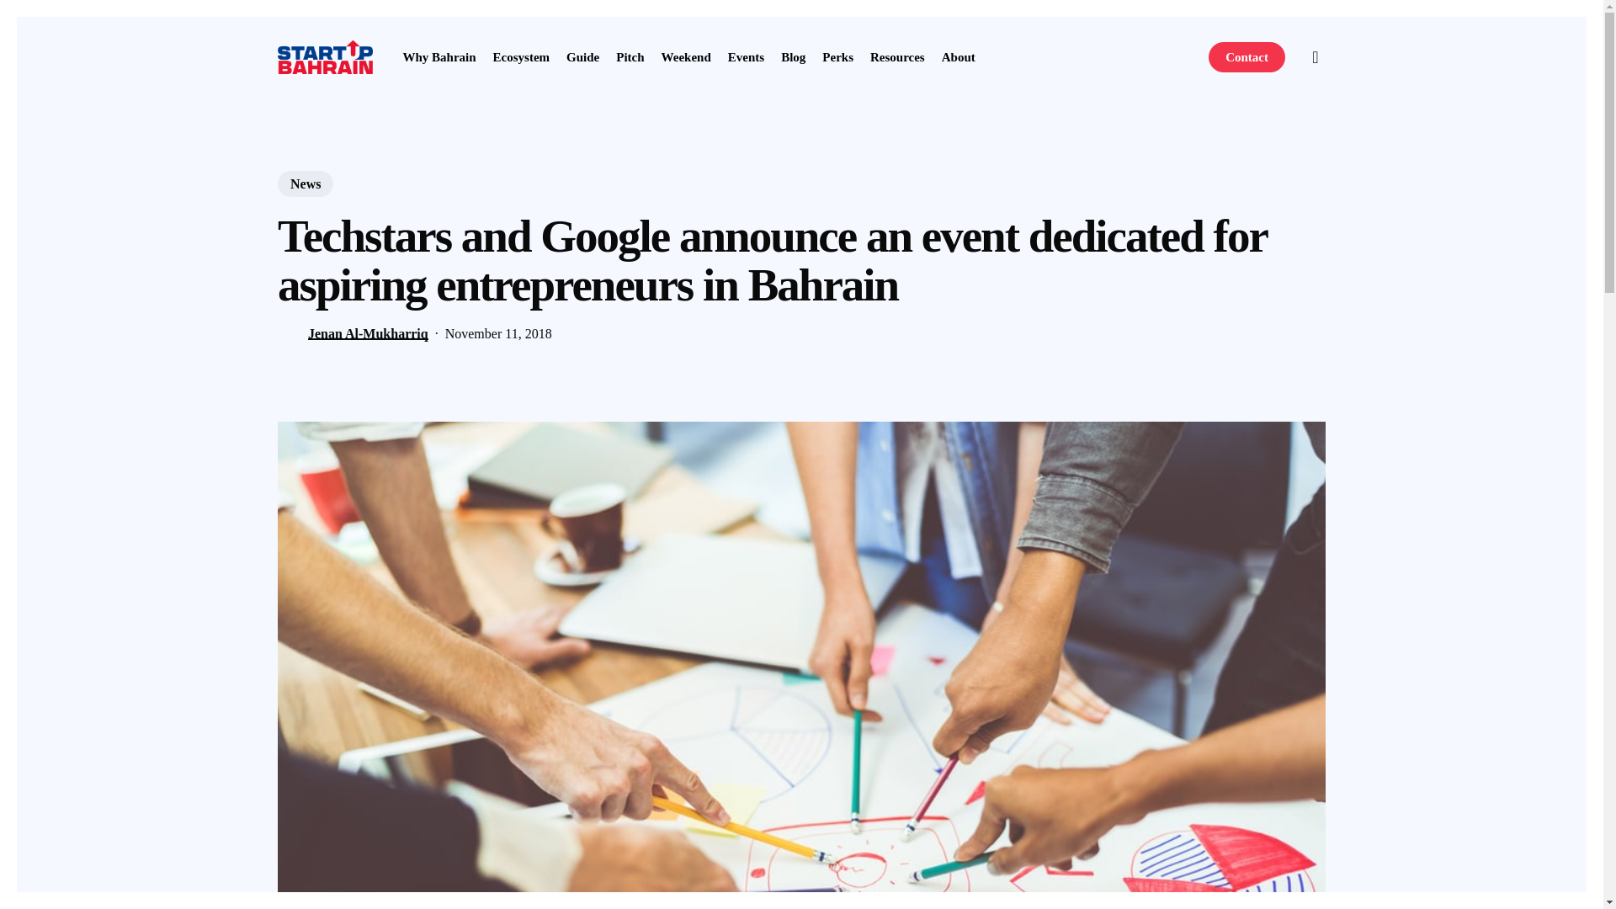 This screenshot has height=909, width=1616. Describe the element at coordinates (439, 56) in the screenshot. I see `Why Bahrain` at that location.